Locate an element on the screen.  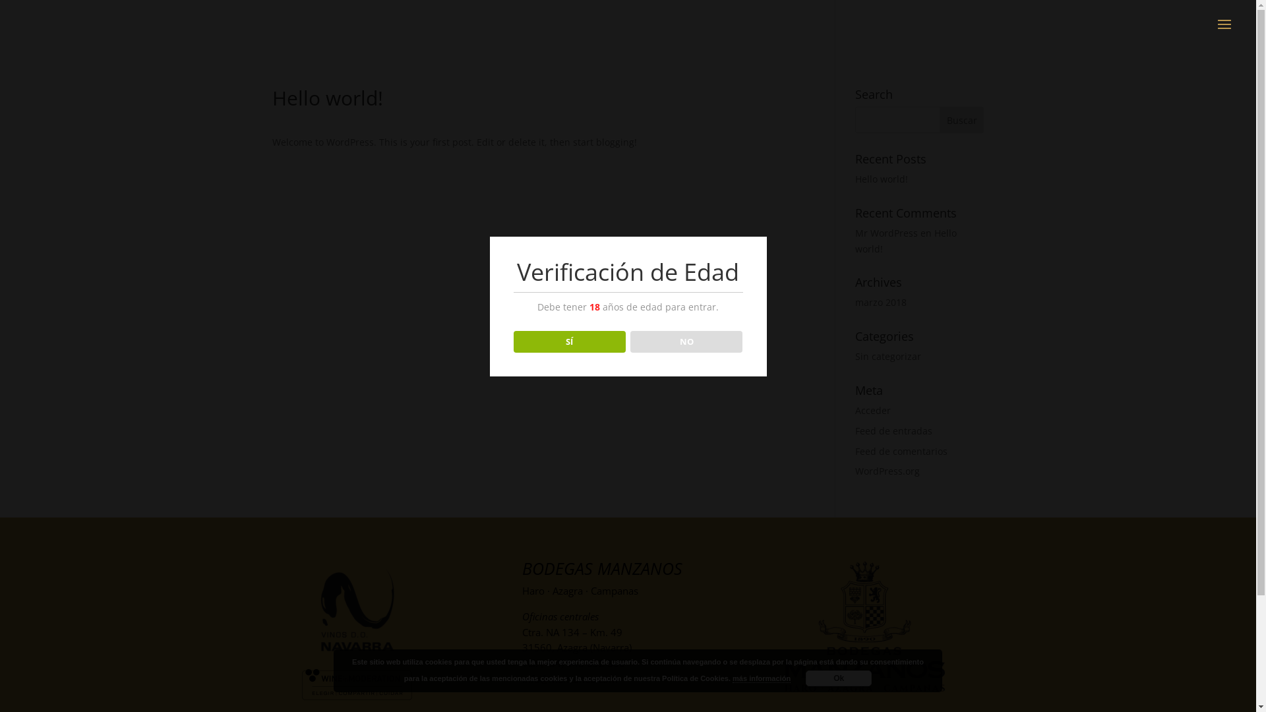
Ok is located at coordinates (839, 678).